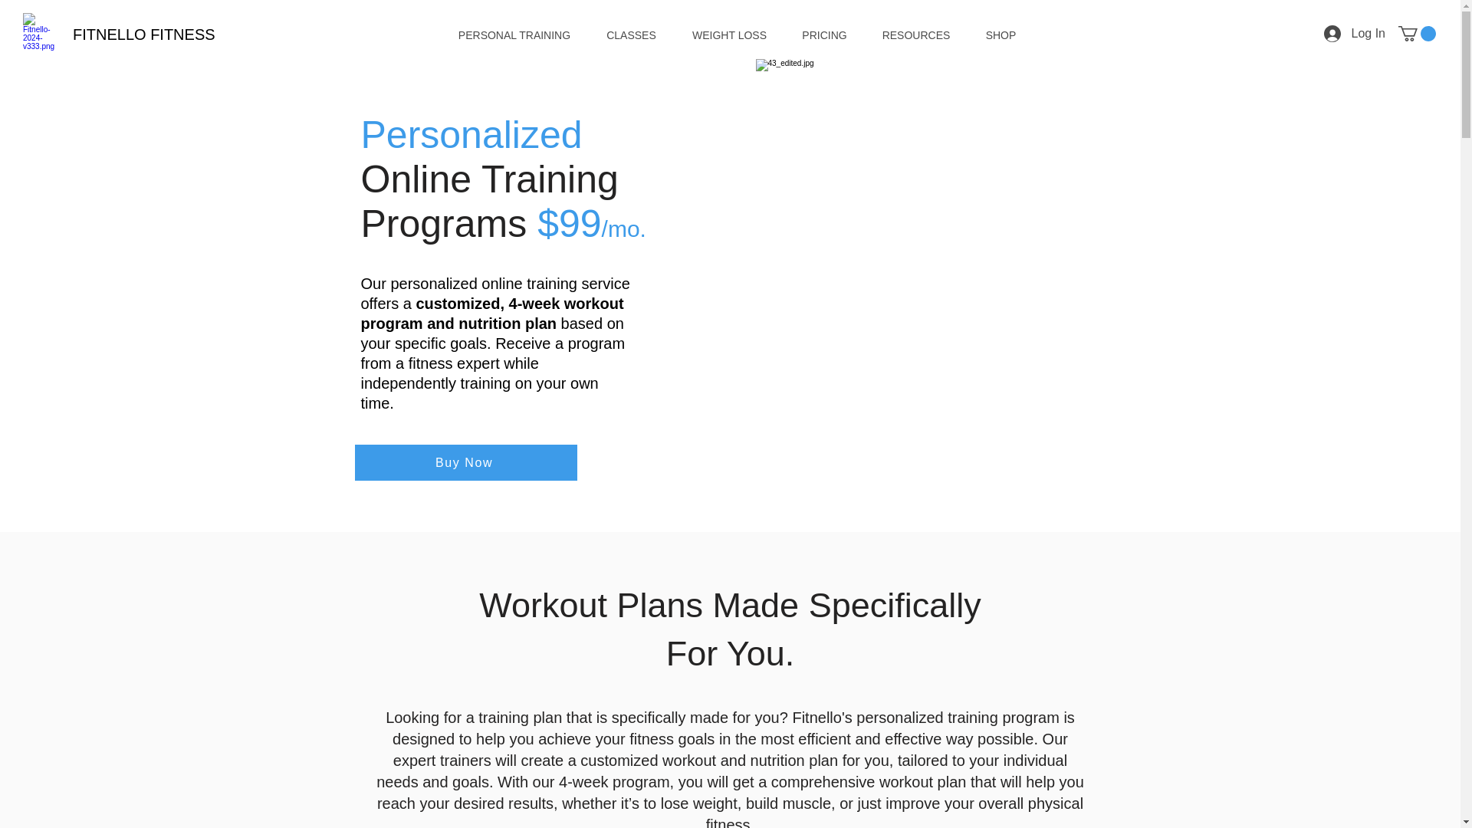 The height and width of the screenshot is (828, 1472). Describe the element at coordinates (465, 462) in the screenshot. I see `Buy Now` at that location.